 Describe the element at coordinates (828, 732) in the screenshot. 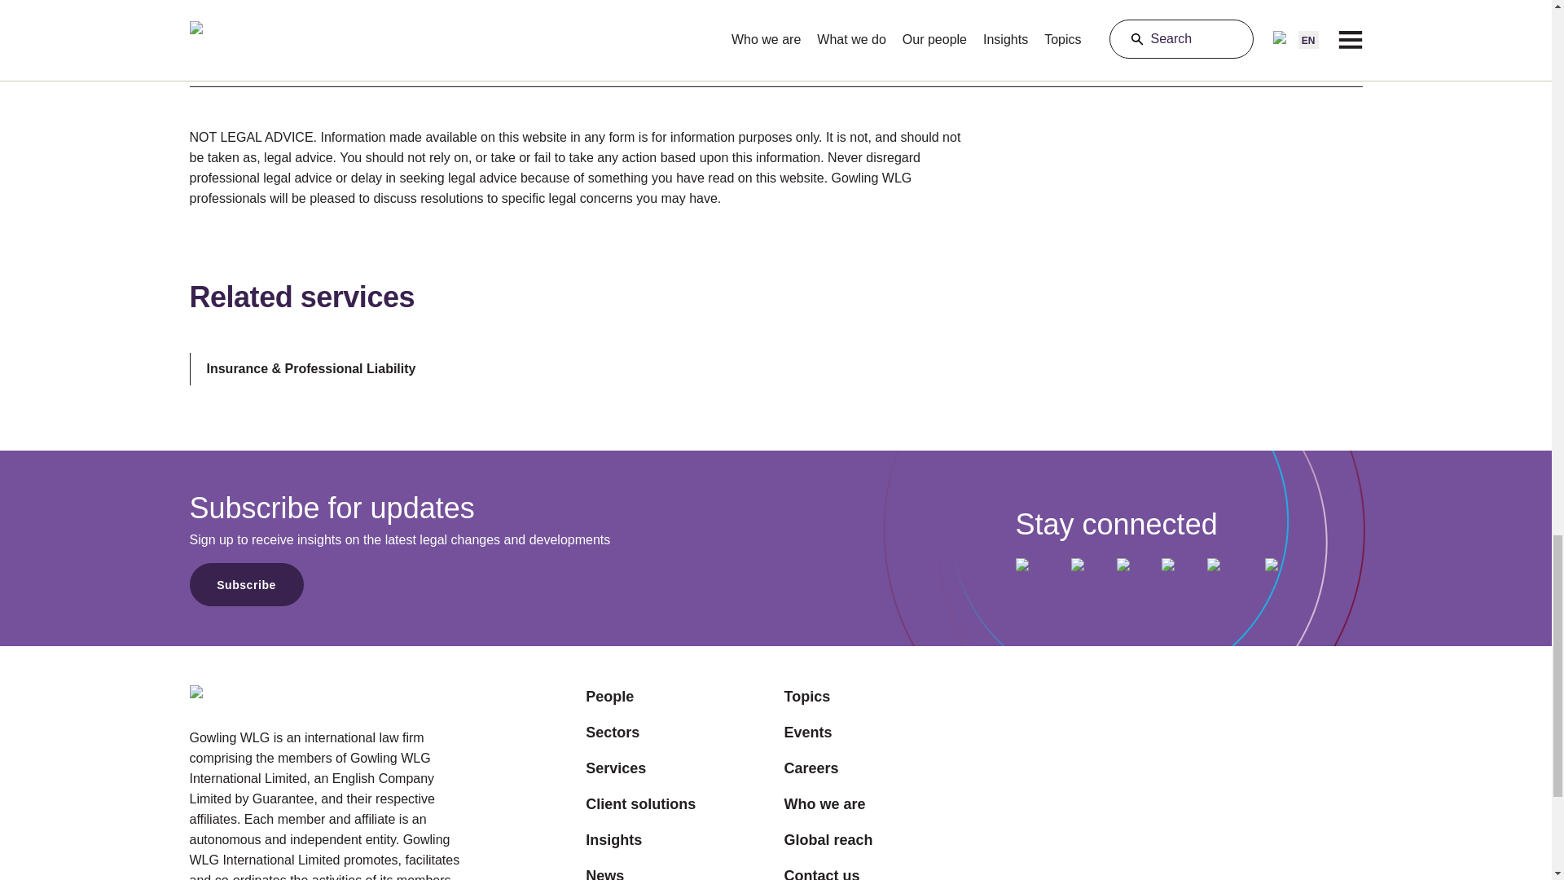

I see `Events` at that location.